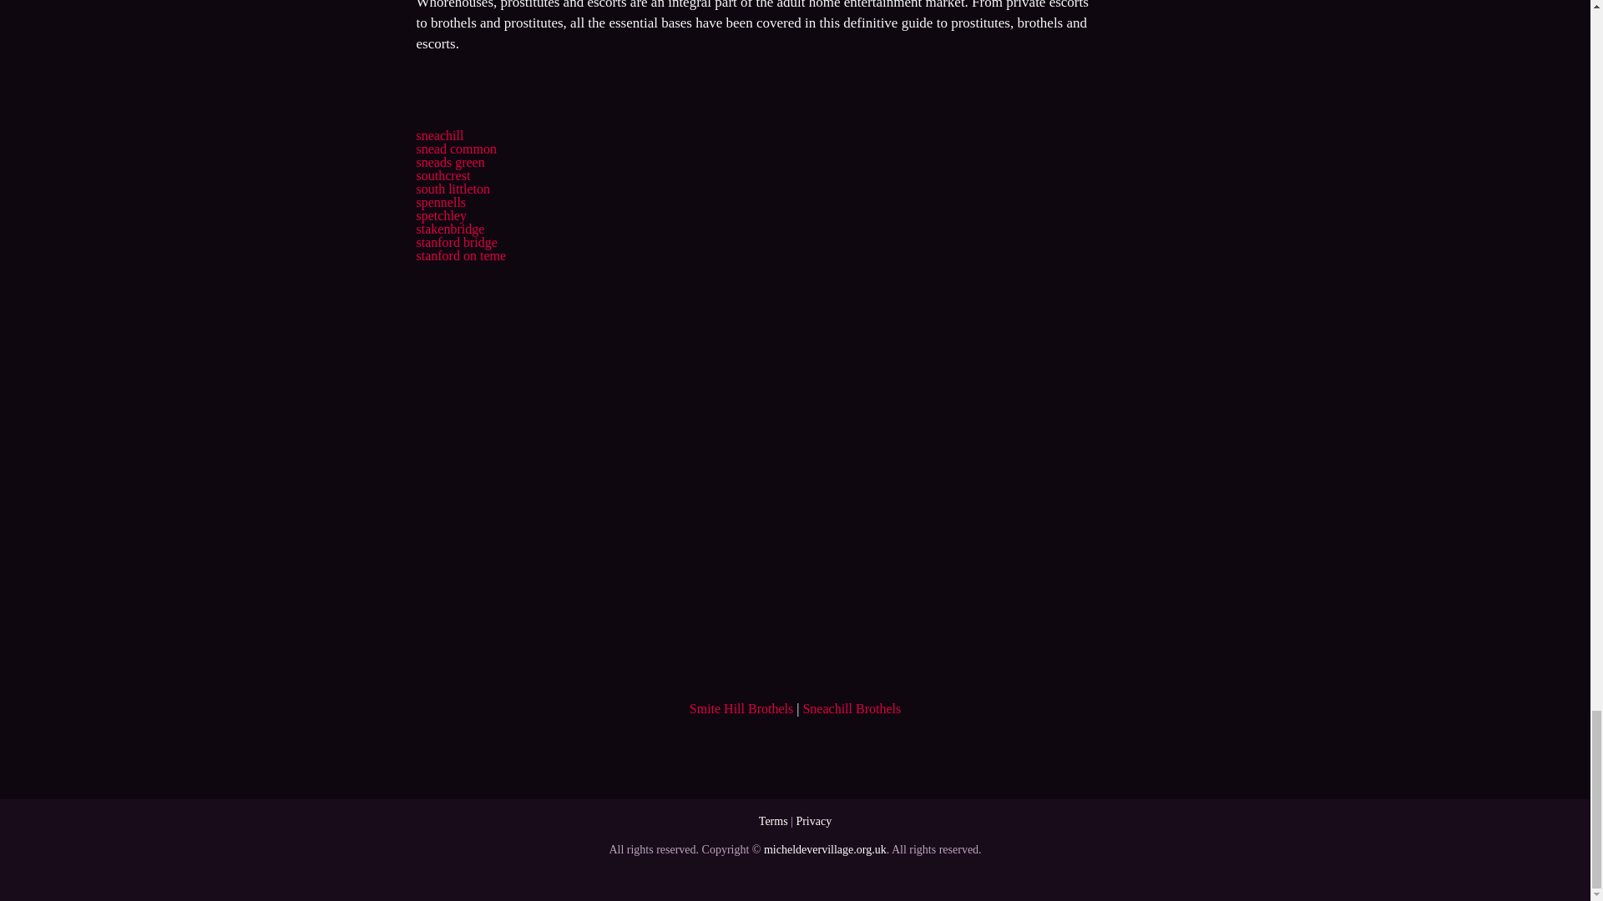 Image resolution: width=1603 pixels, height=901 pixels. What do you see at coordinates (441, 202) in the screenshot?
I see `spennells` at bounding box center [441, 202].